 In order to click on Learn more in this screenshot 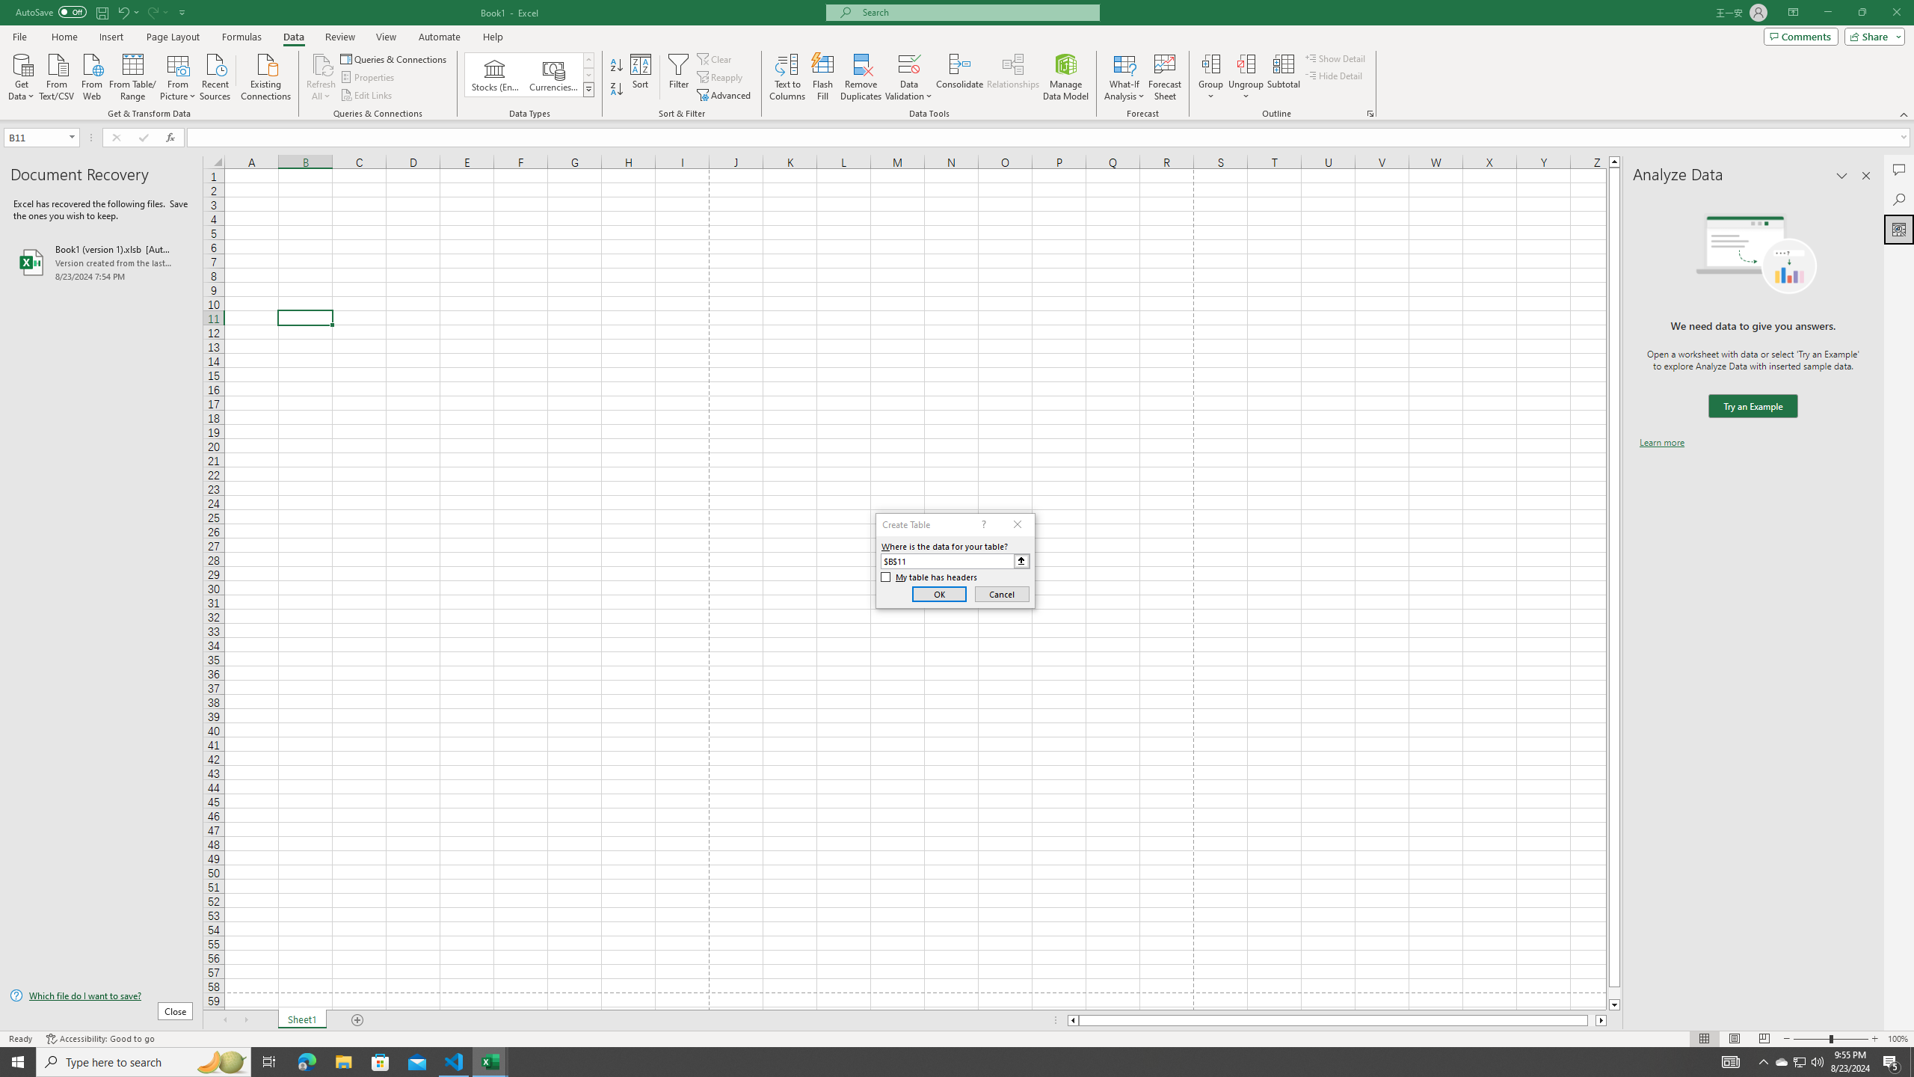, I will do `click(1661, 443)`.